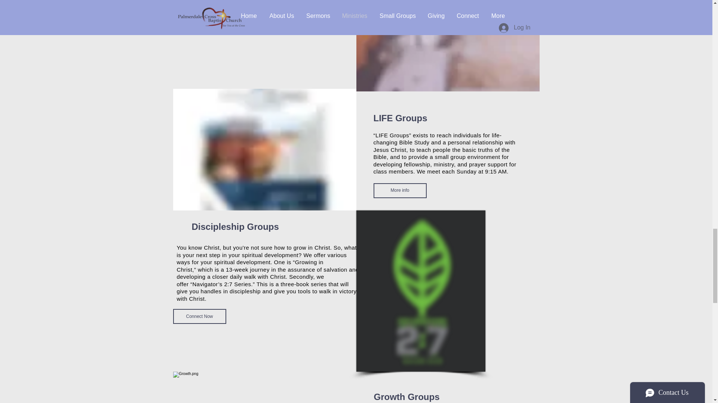  What do you see at coordinates (216, 13) in the screenshot?
I see `Connect Now` at bounding box center [216, 13].